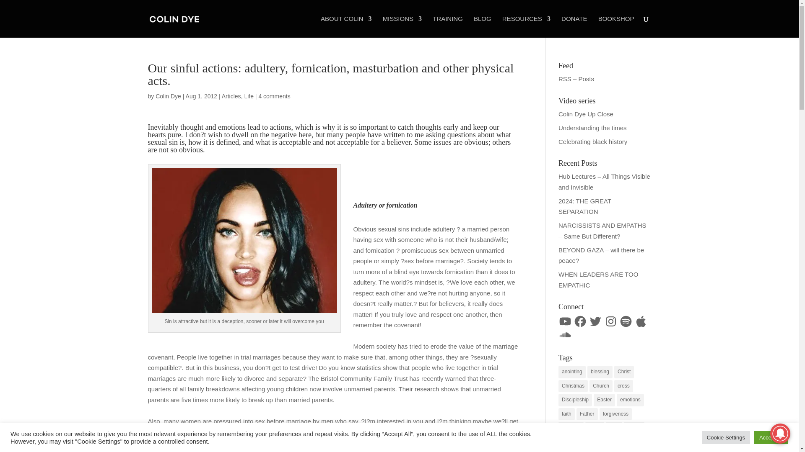 The image size is (805, 452). What do you see at coordinates (616, 26) in the screenshot?
I see `BOOKSHOP` at bounding box center [616, 26].